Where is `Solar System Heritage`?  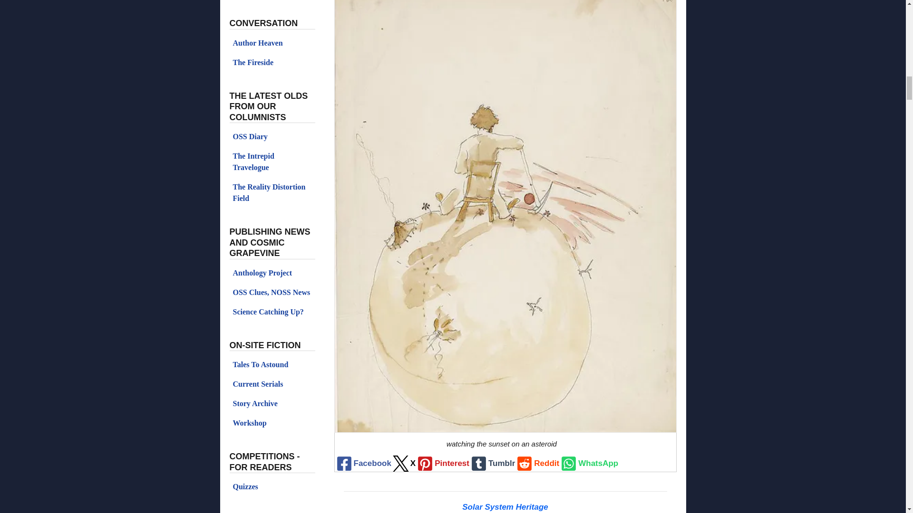 Solar System Heritage is located at coordinates (505, 507).